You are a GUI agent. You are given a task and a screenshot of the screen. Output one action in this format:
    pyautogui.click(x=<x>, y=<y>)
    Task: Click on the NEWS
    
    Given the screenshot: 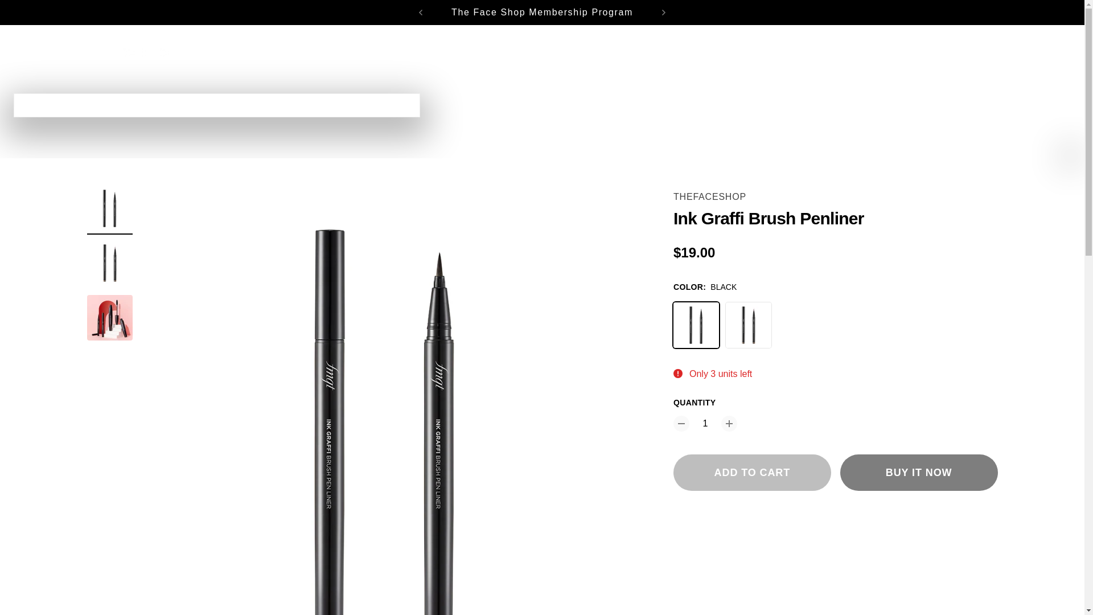 What is the action you would take?
    pyautogui.click(x=601, y=52)
    